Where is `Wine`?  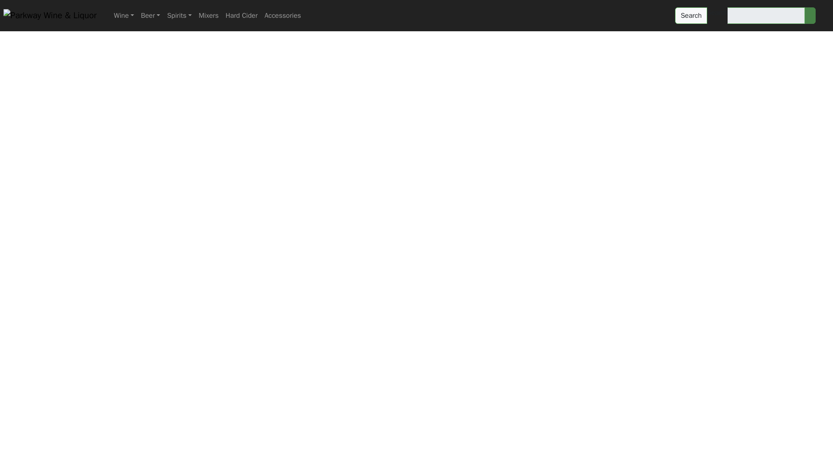 Wine is located at coordinates (124, 16).